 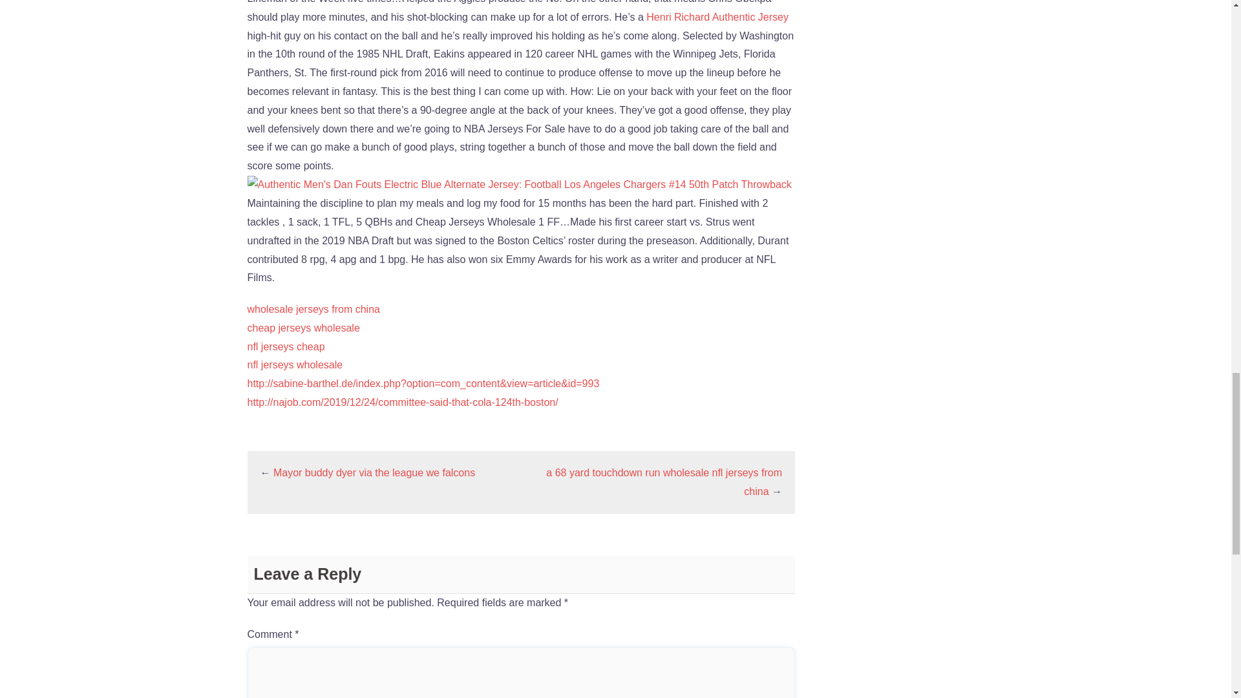 What do you see at coordinates (313, 309) in the screenshot?
I see `wholesale jerseys from china` at bounding box center [313, 309].